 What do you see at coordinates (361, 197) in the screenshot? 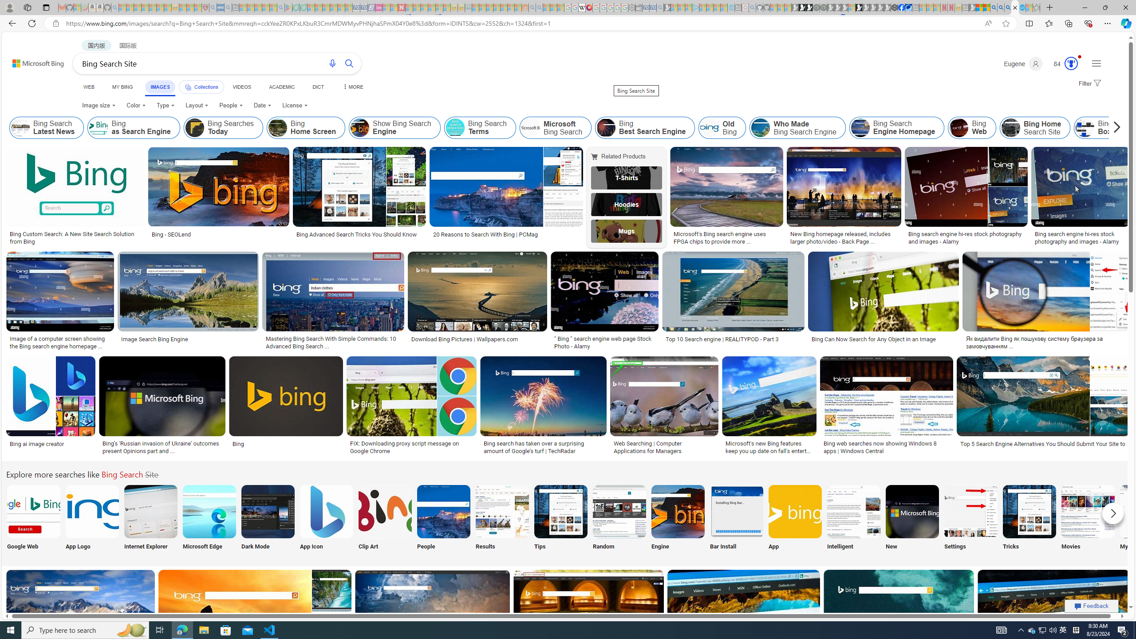
I see `Bing Advanced Search Tricks You Should KnowSave` at bounding box center [361, 197].